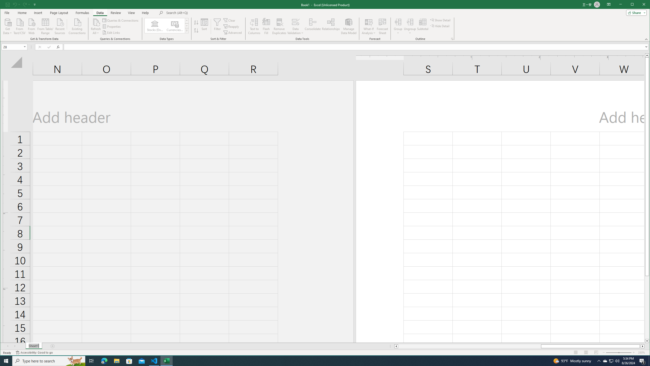  I want to click on Notification Chevron, so click(599, 361).